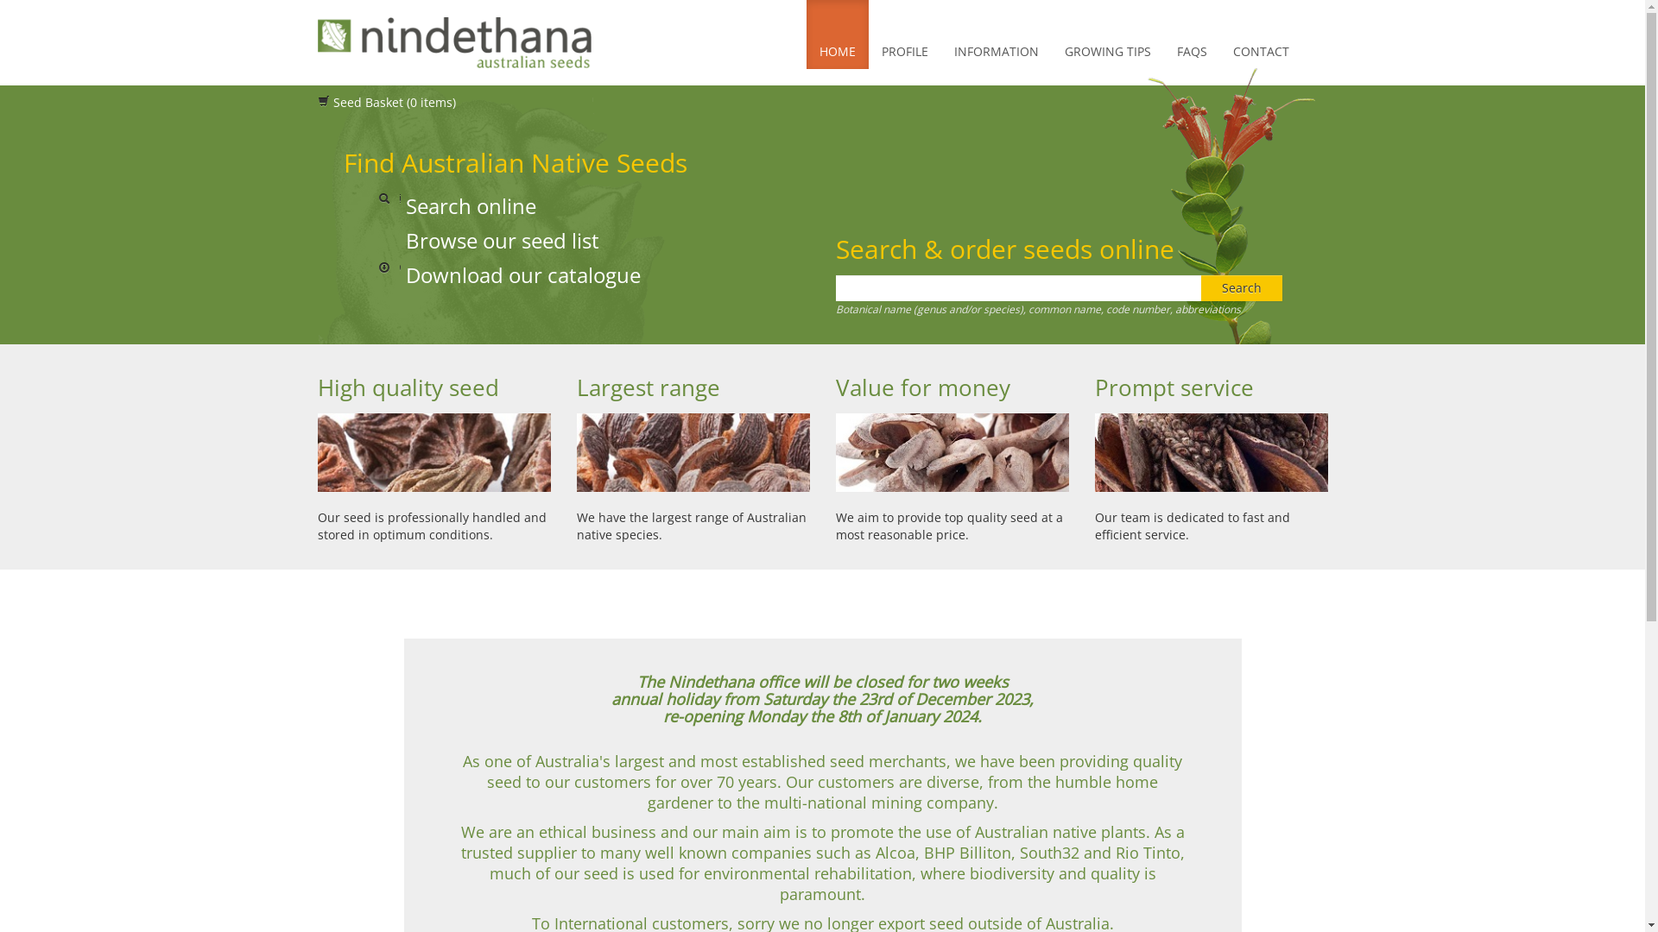 Image resolution: width=1658 pixels, height=932 pixels. What do you see at coordinates (1261, 35) in the screenshot?
I see `CONTACT` at bounding box center [1261, 35].